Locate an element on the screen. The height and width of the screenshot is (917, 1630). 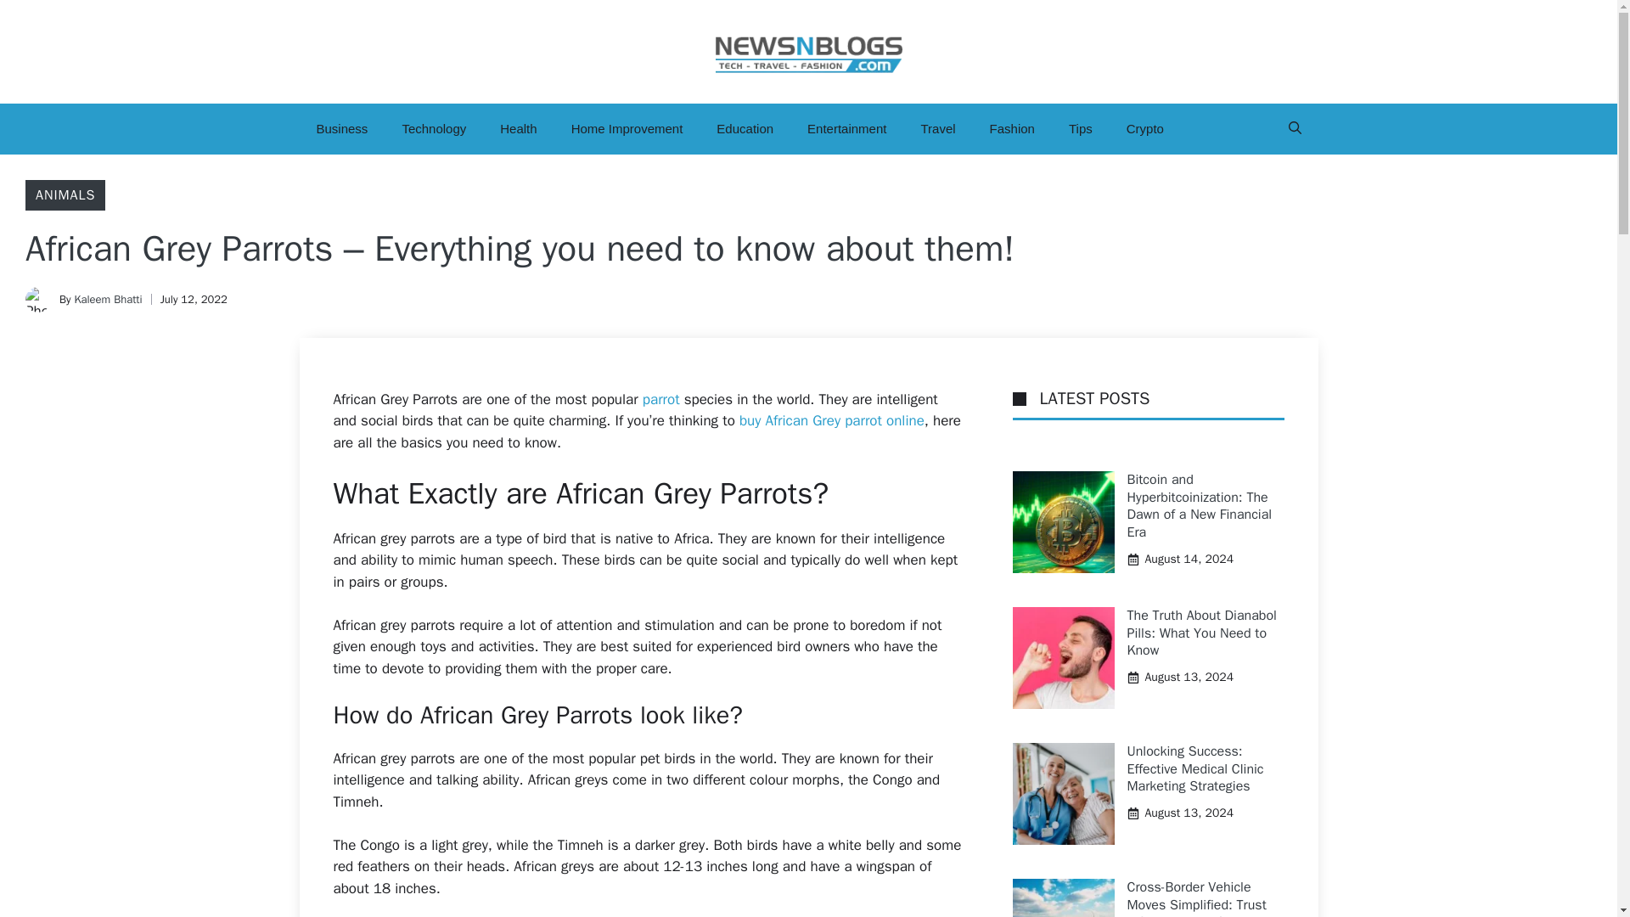
Home Improvement is located at coordinates (627, 129).